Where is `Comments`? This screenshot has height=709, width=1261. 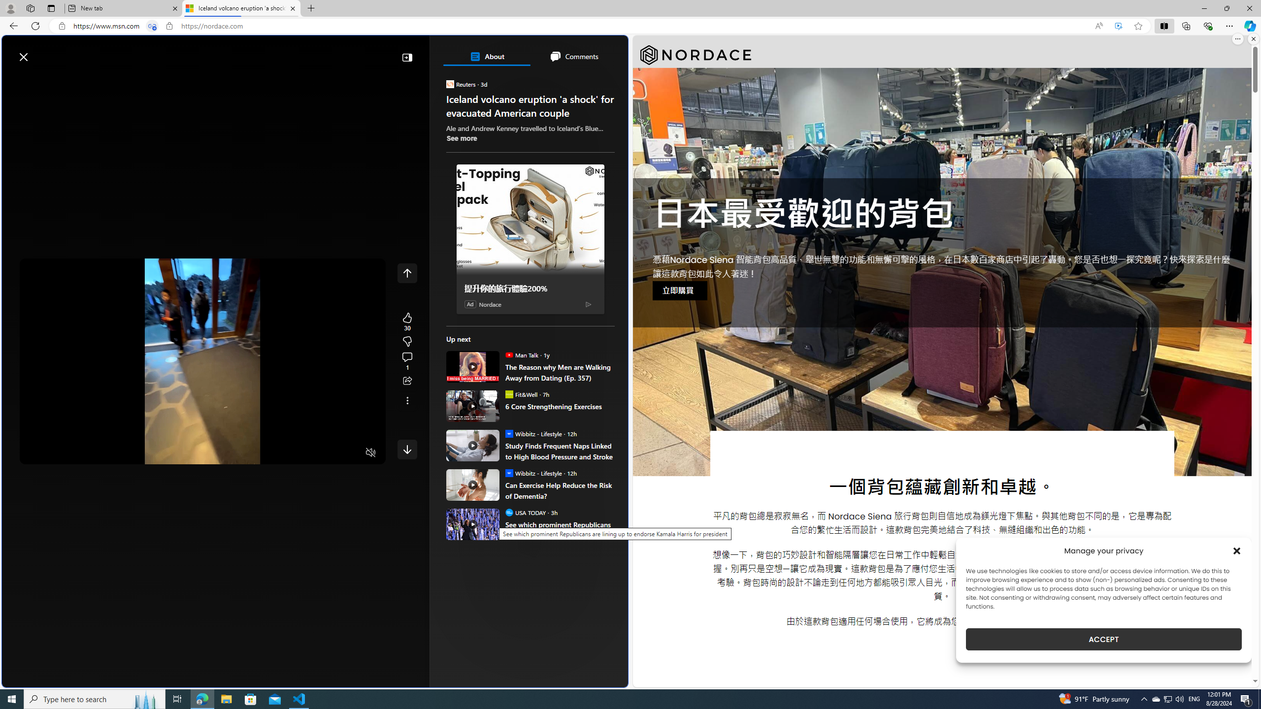 Comments is located at coordinates (573, 56).